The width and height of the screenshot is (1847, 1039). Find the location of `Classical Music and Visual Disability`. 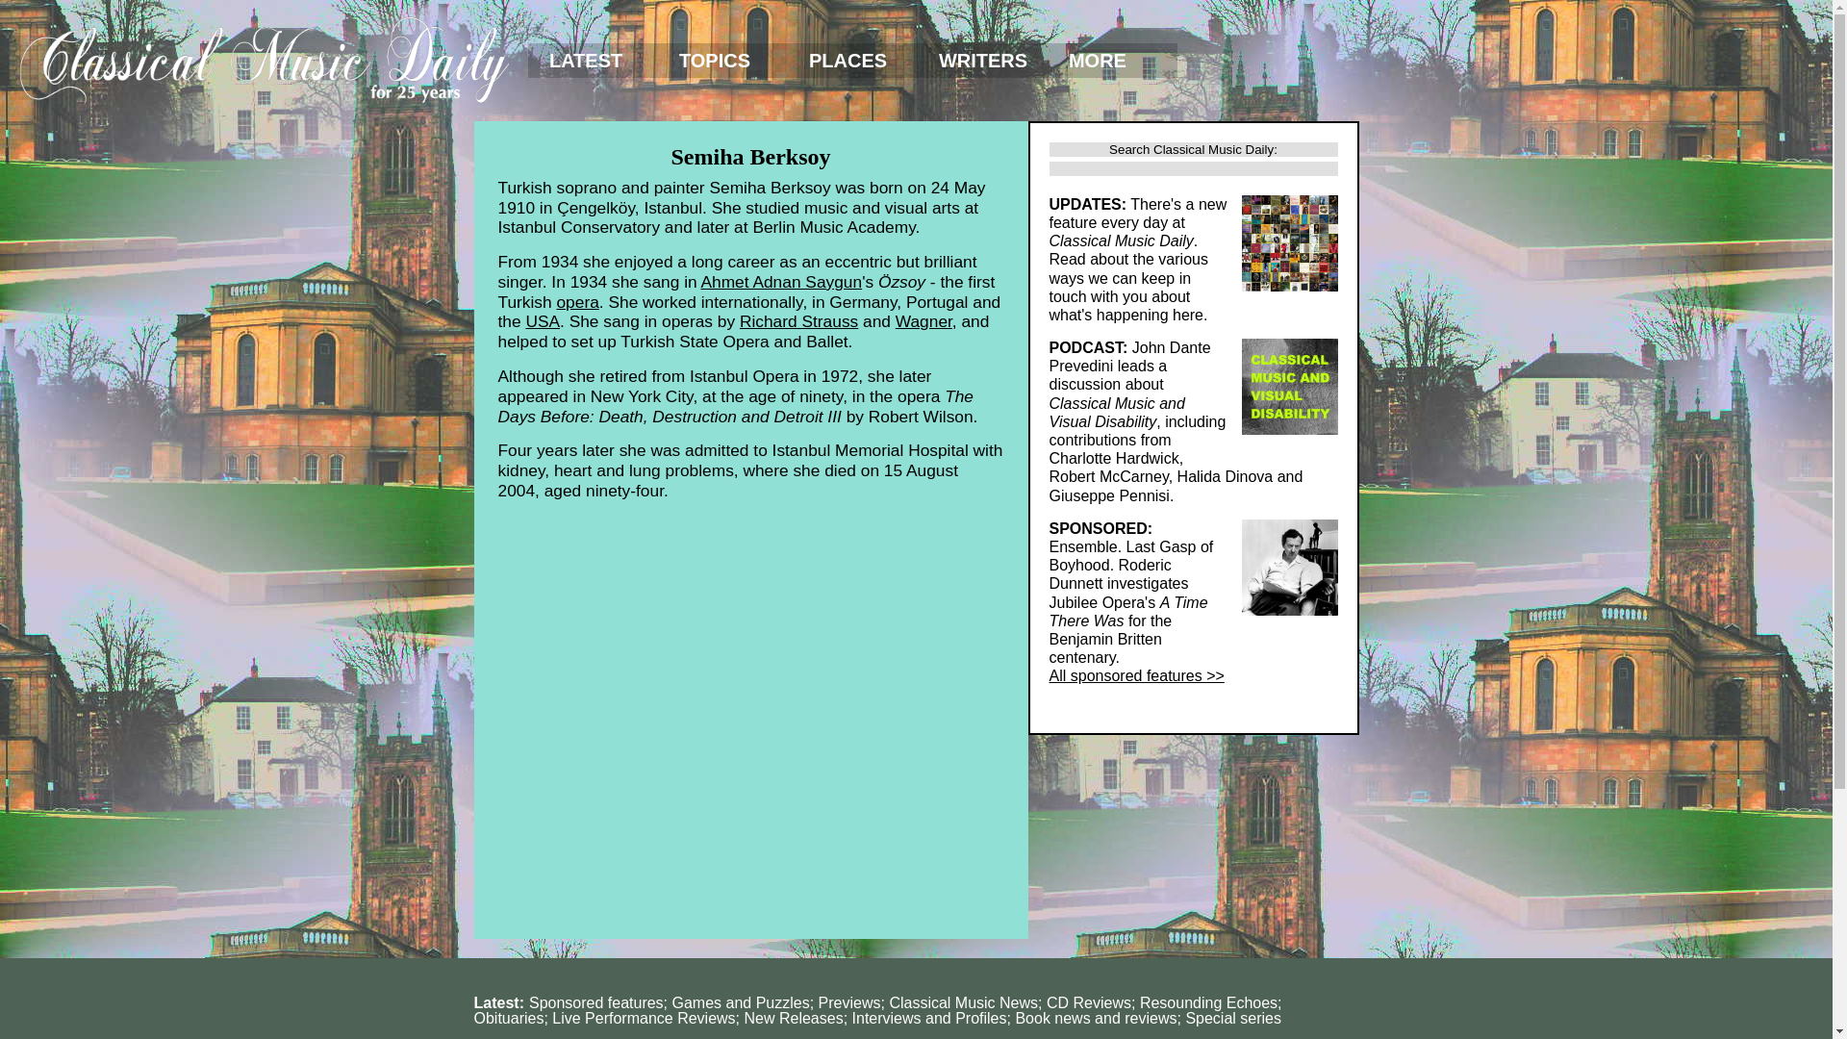

Classical Music and Visual Disability is located at coordinates (1289, 387).